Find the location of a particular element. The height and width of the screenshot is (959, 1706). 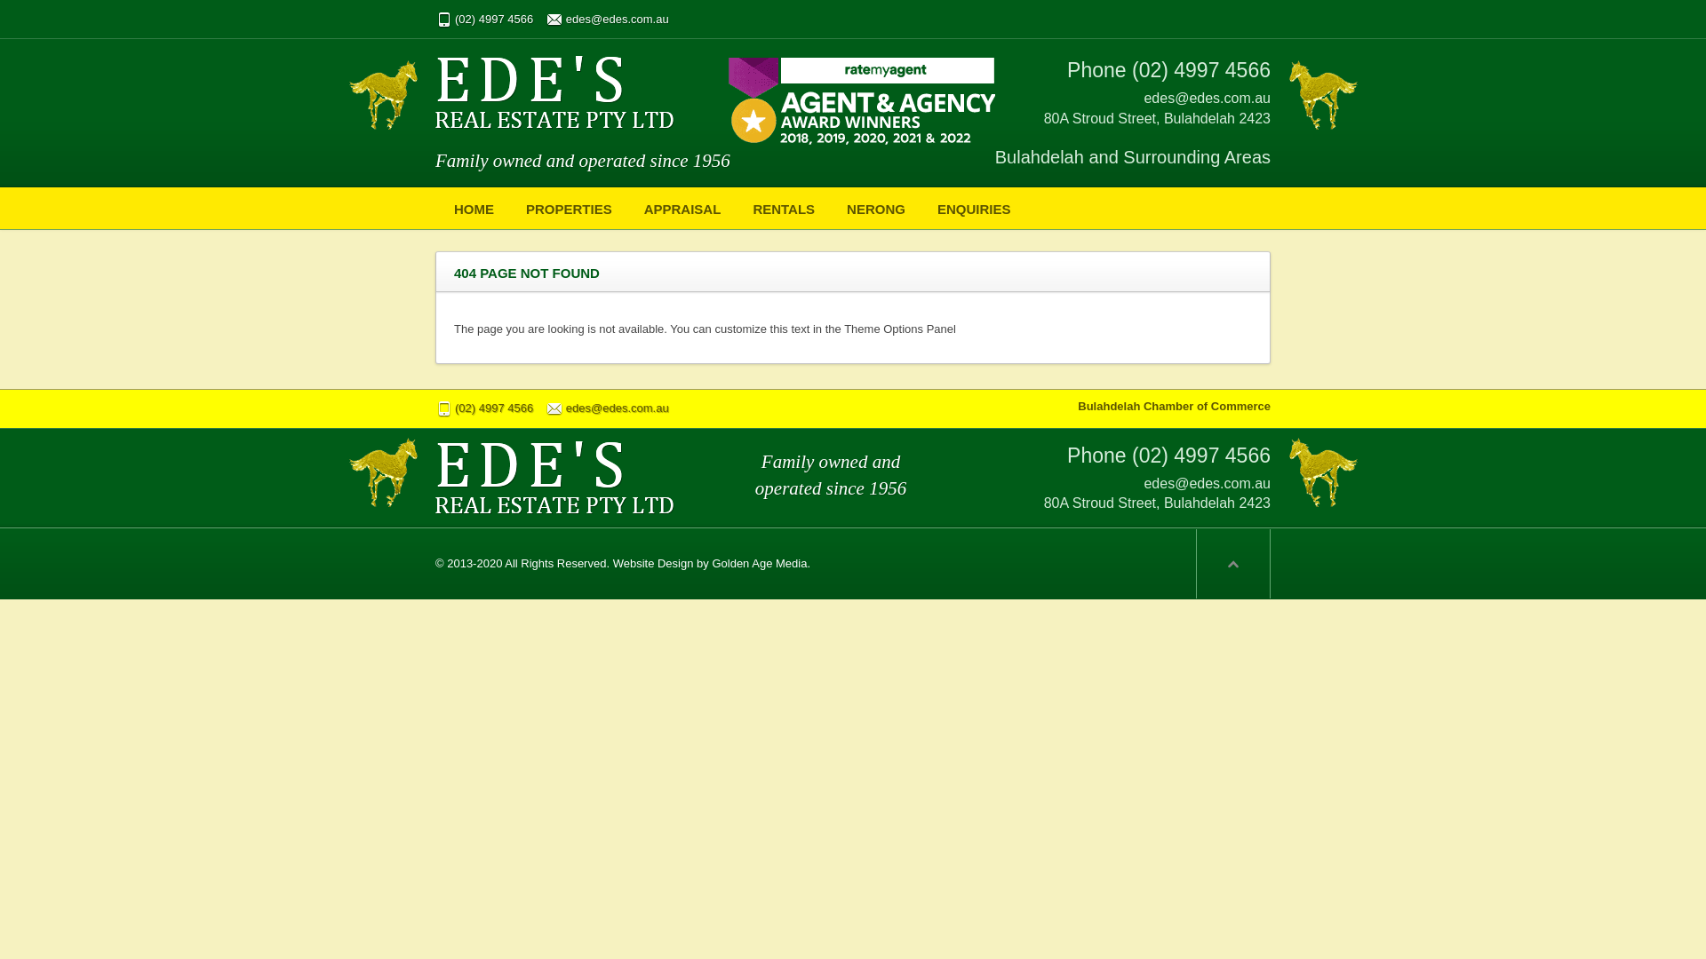

ENQUIRIES is located at coordinates (974, 208).